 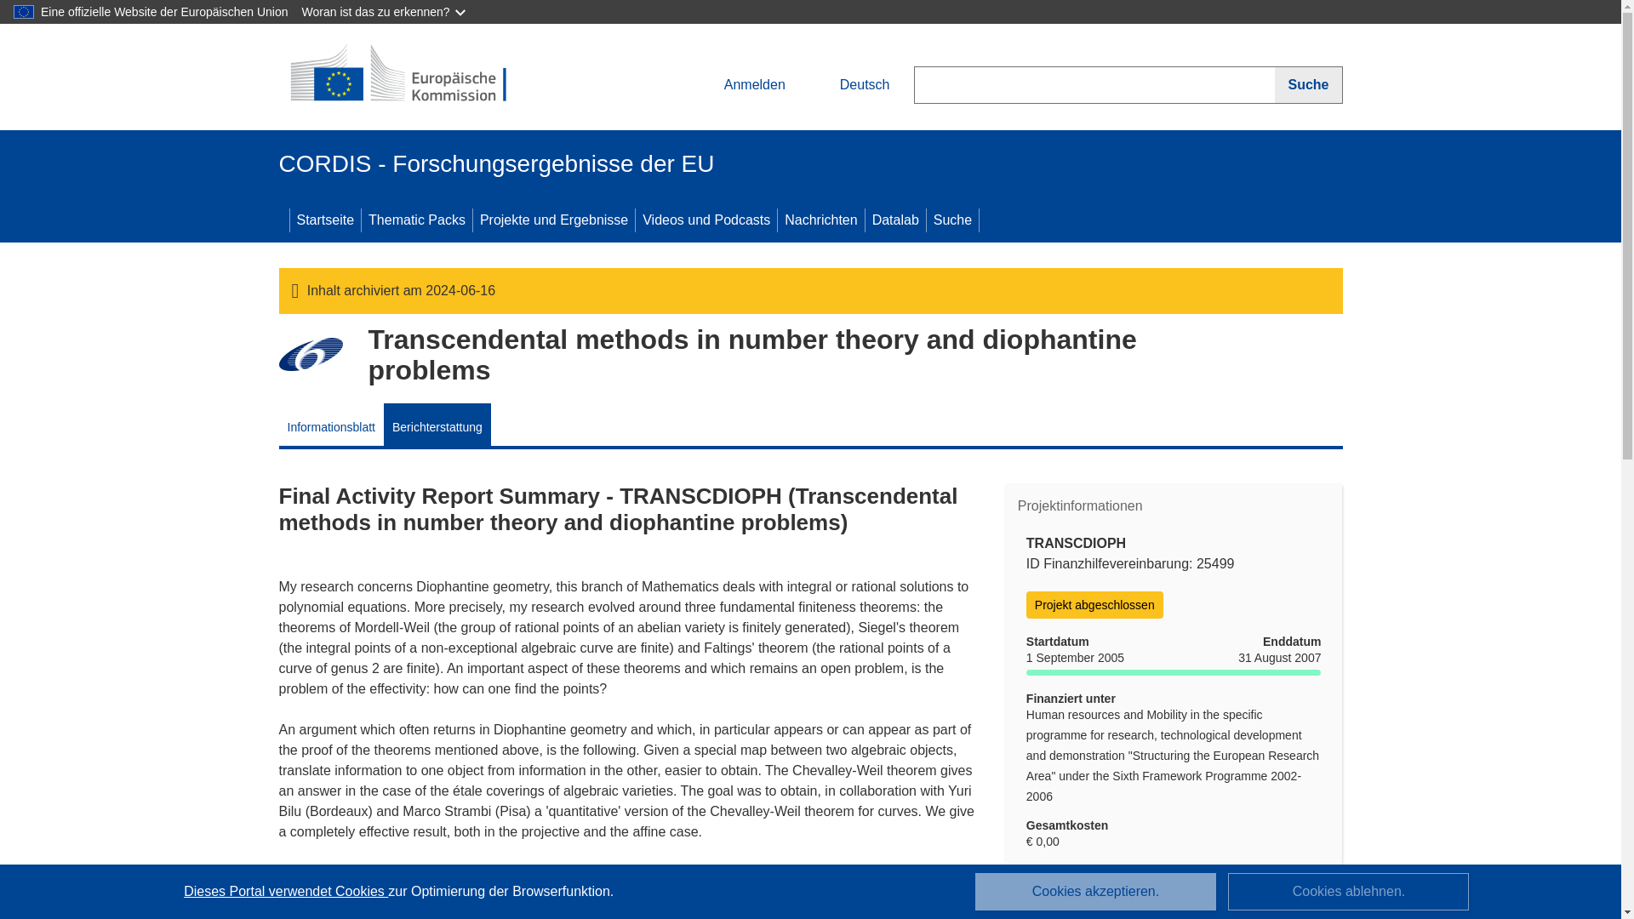 I want to click on Informationsblatt, so click(x=332, y=424).